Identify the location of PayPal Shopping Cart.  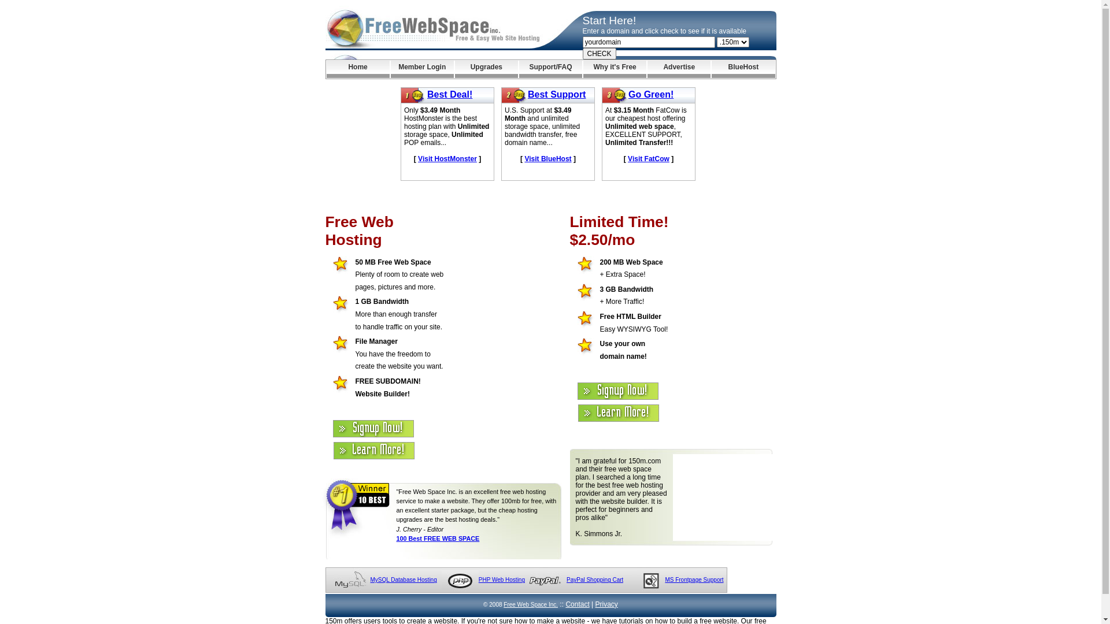
(594, 580).